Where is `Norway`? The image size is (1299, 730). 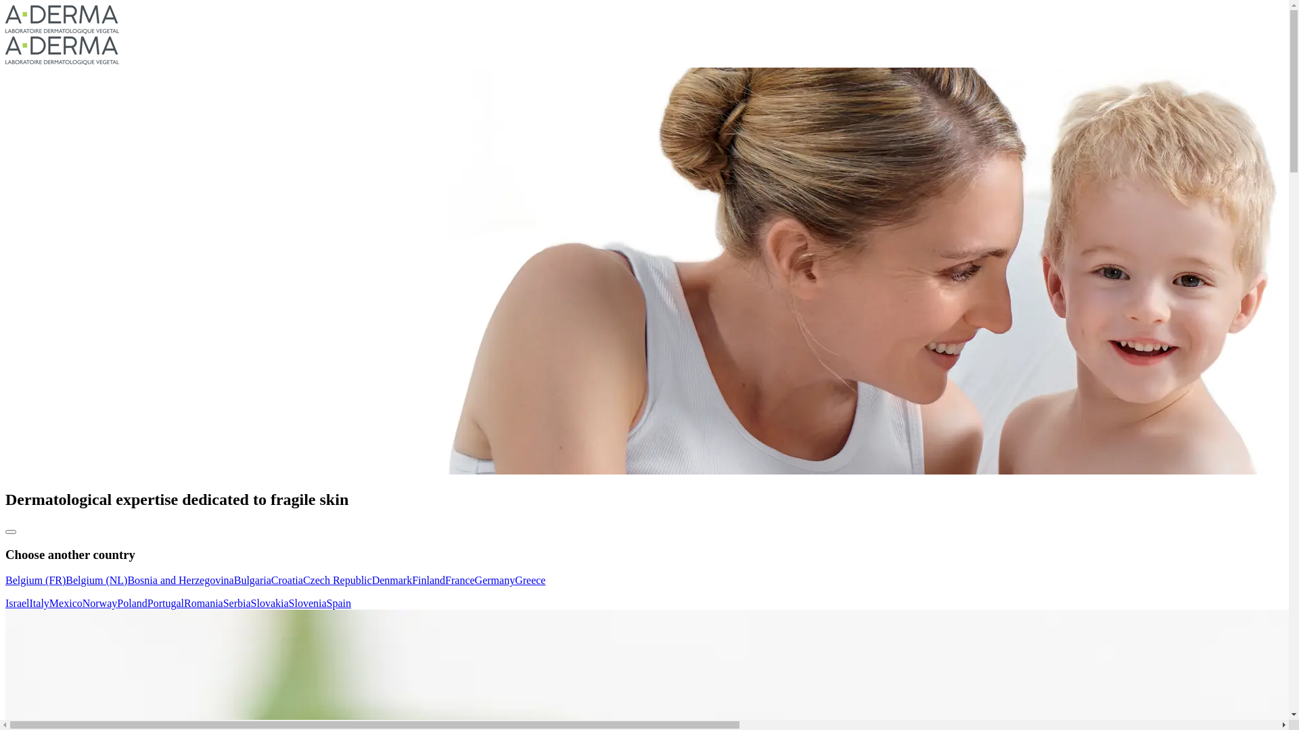 Norway is located at coordinates (100, 603).